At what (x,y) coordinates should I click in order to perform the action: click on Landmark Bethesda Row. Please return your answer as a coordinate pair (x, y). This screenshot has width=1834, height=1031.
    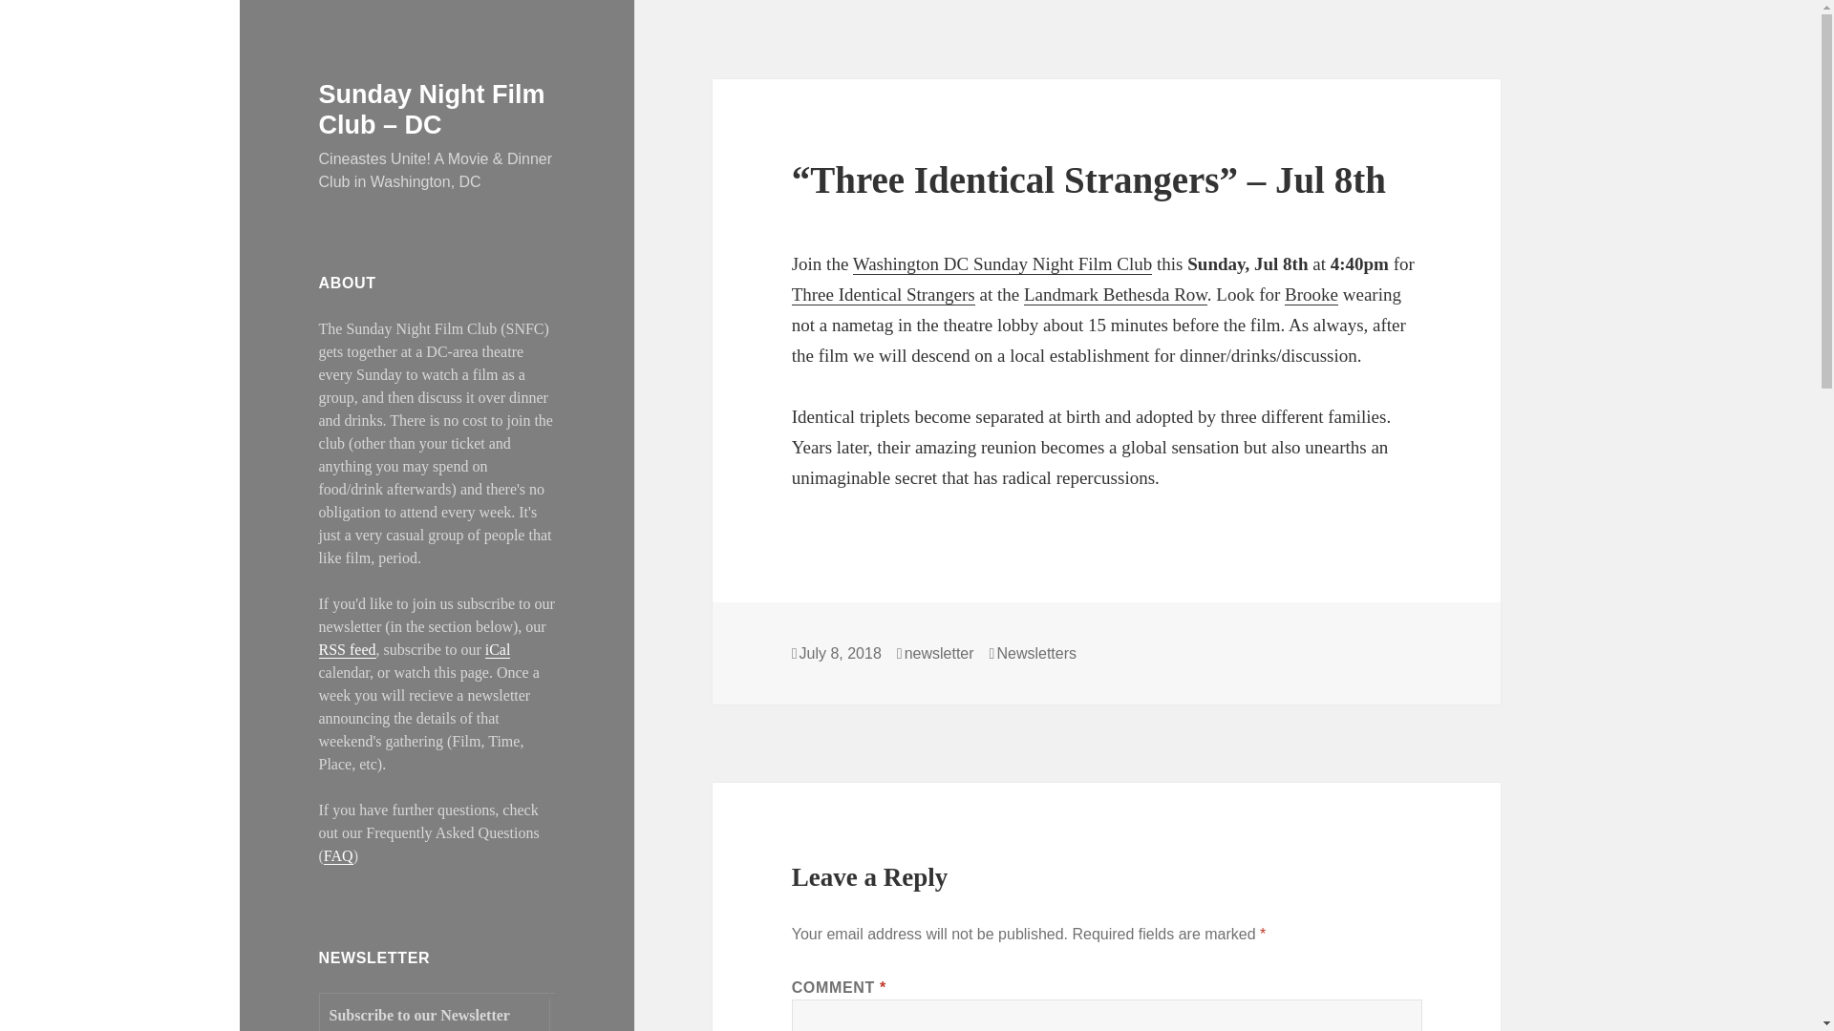
    Looking at the image, I should click on (1115, 294).